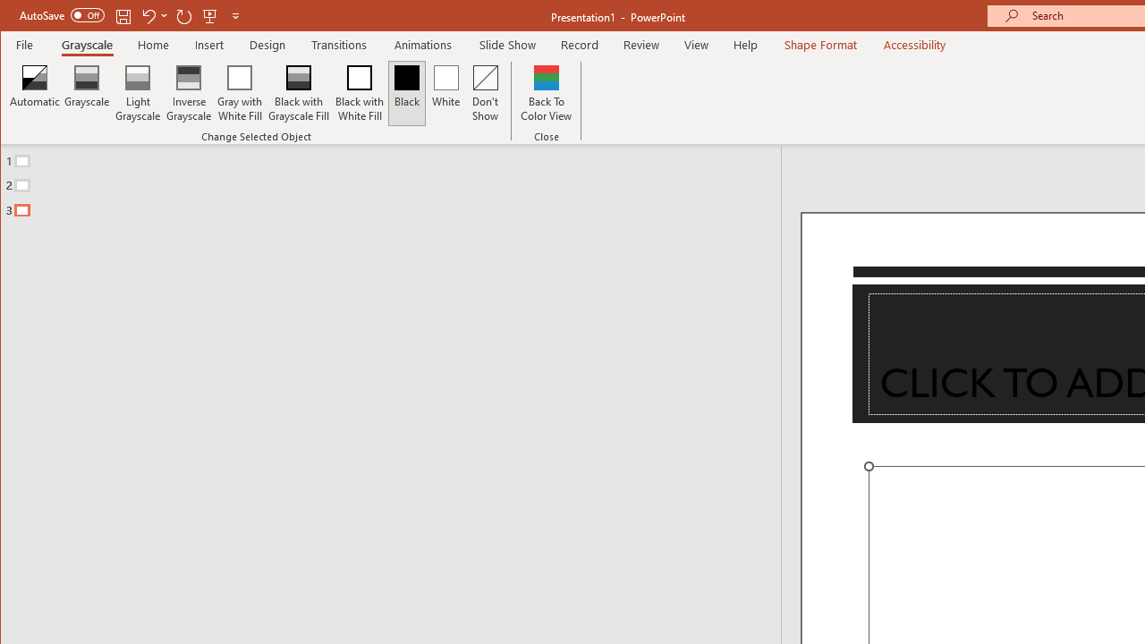 Image resolution: width=1145 pixels, height=644 pixels. What do you see at coordinates (35, 93) in the screenshot?
I see `Automatic` at bounding box center [35, 93].